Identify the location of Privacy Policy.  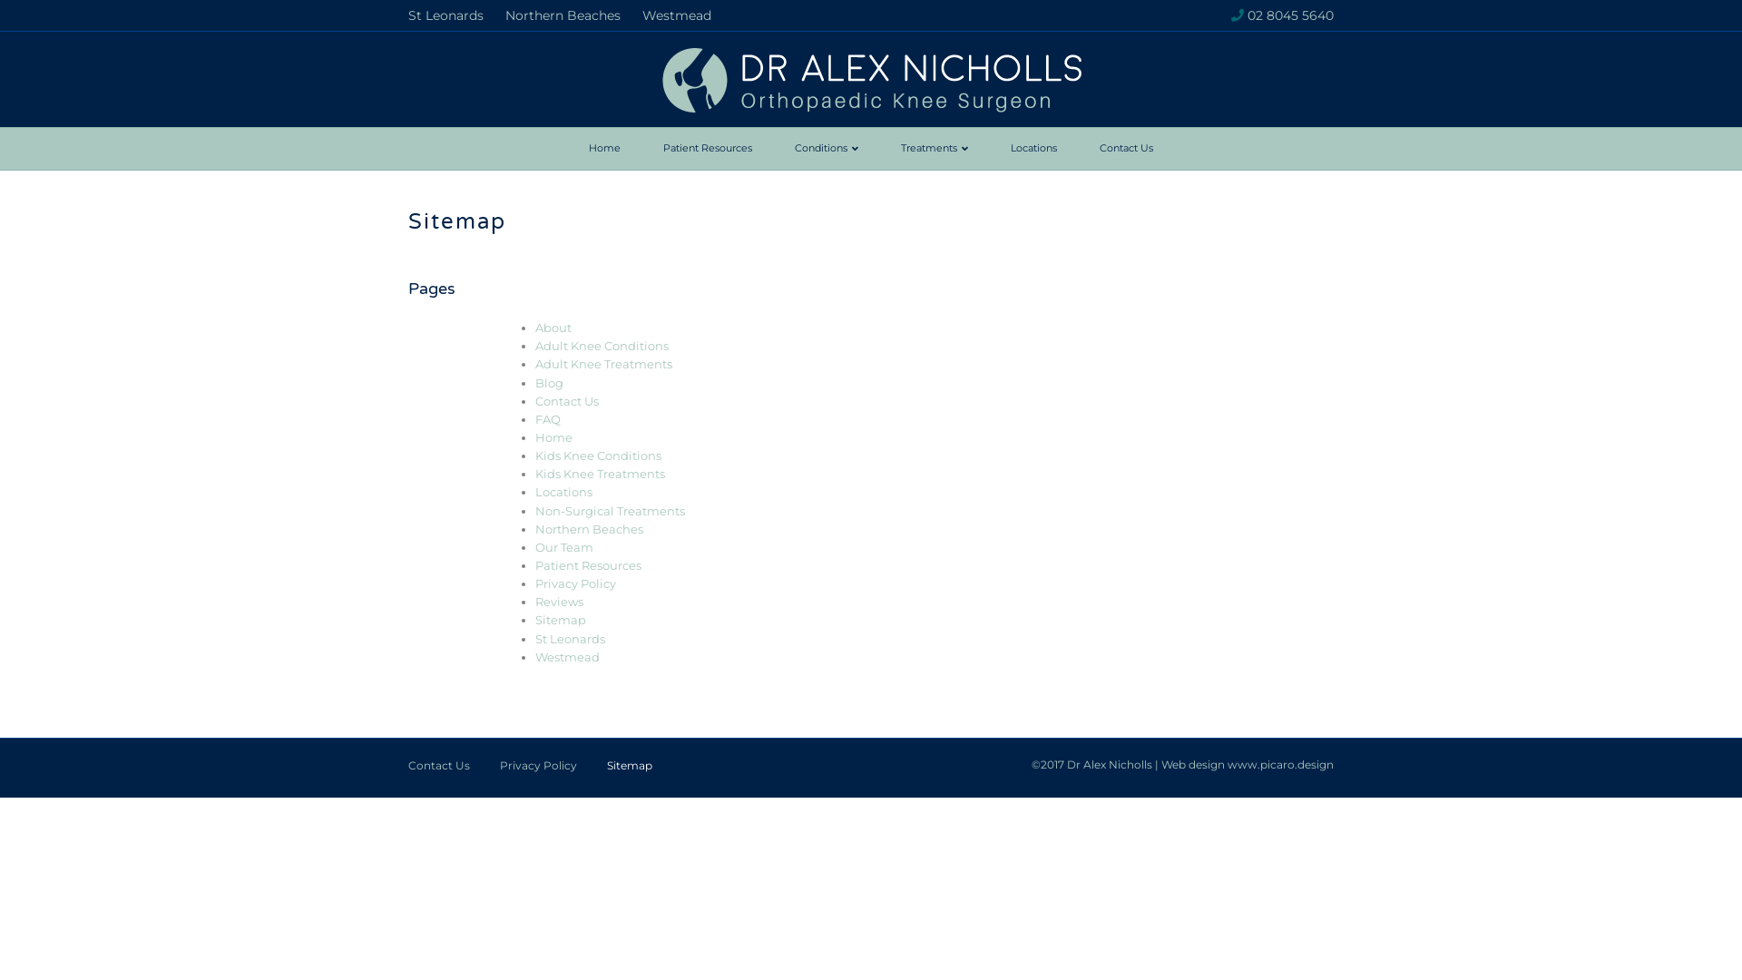
(539, 773).